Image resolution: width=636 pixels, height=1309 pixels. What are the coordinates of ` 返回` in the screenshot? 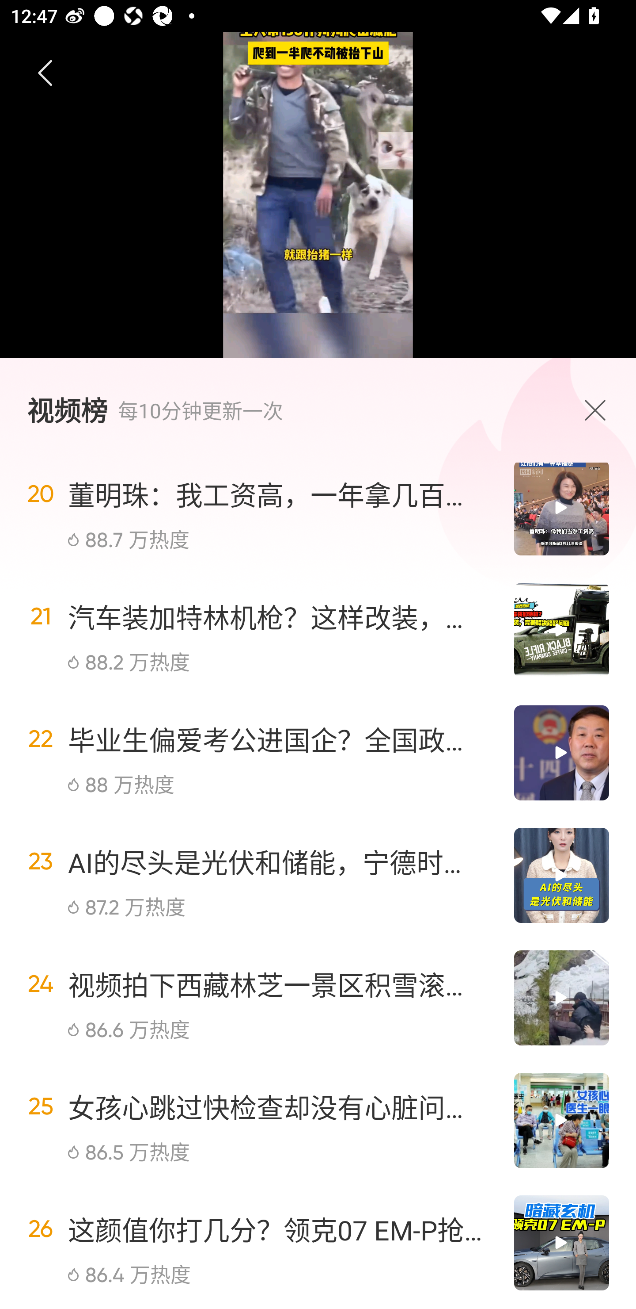 It's located at (45, 73).